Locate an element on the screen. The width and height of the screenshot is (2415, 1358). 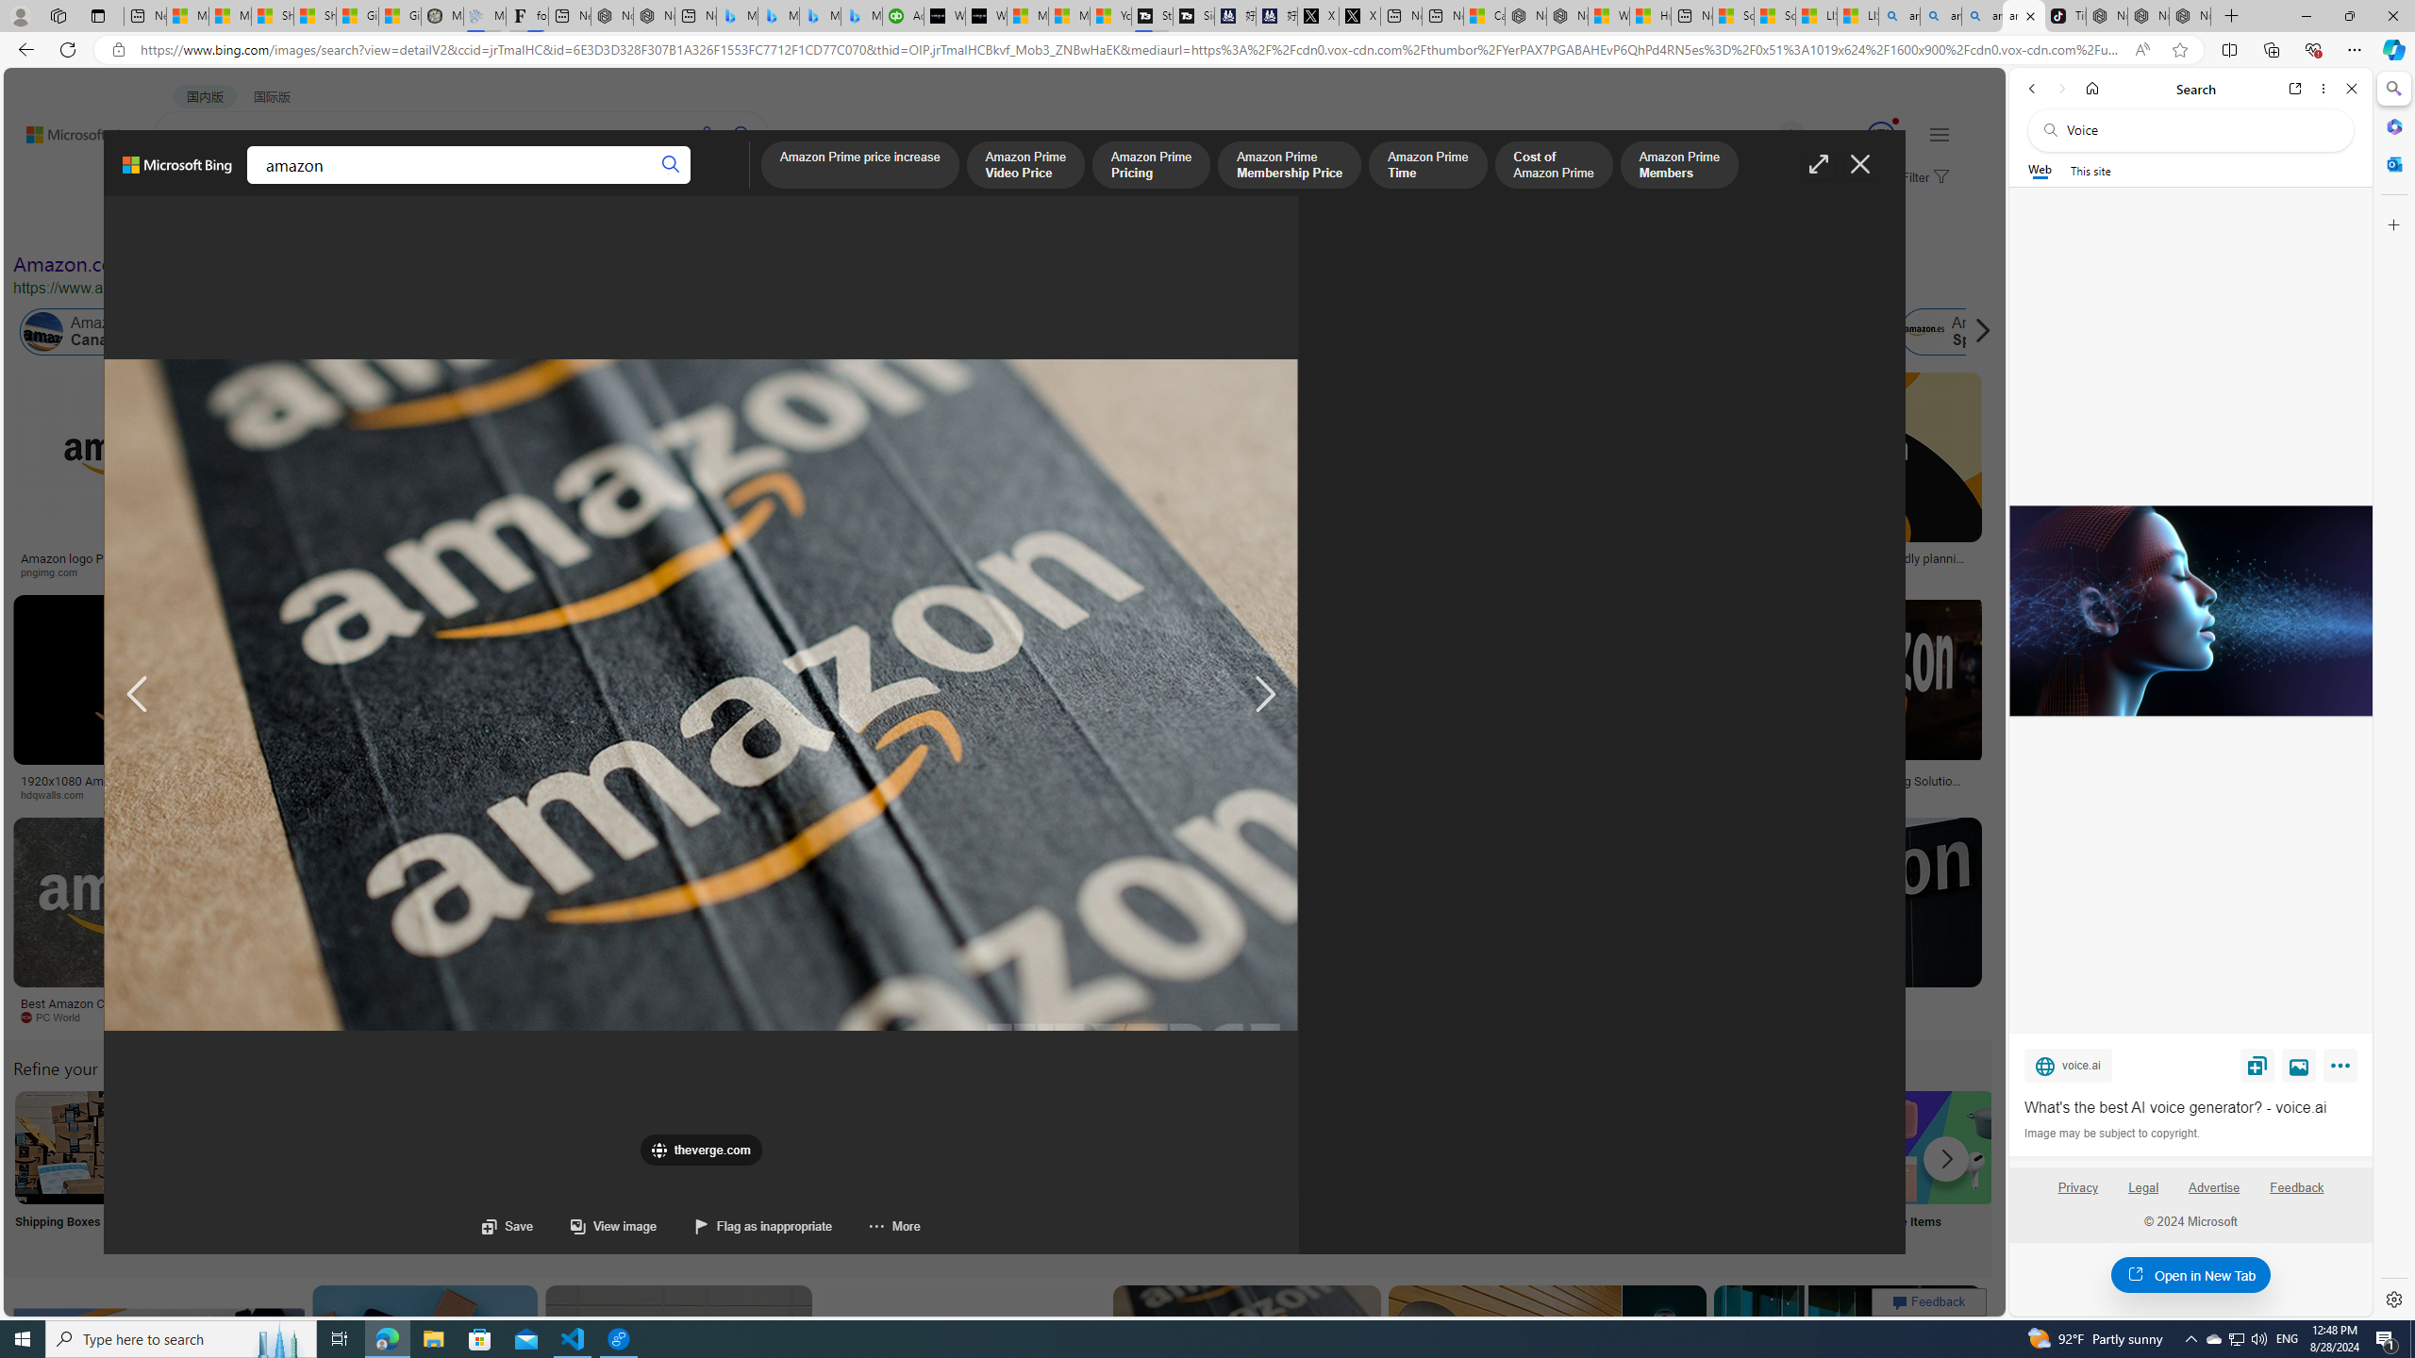
Eugene is located at coordinates (1764, 136).